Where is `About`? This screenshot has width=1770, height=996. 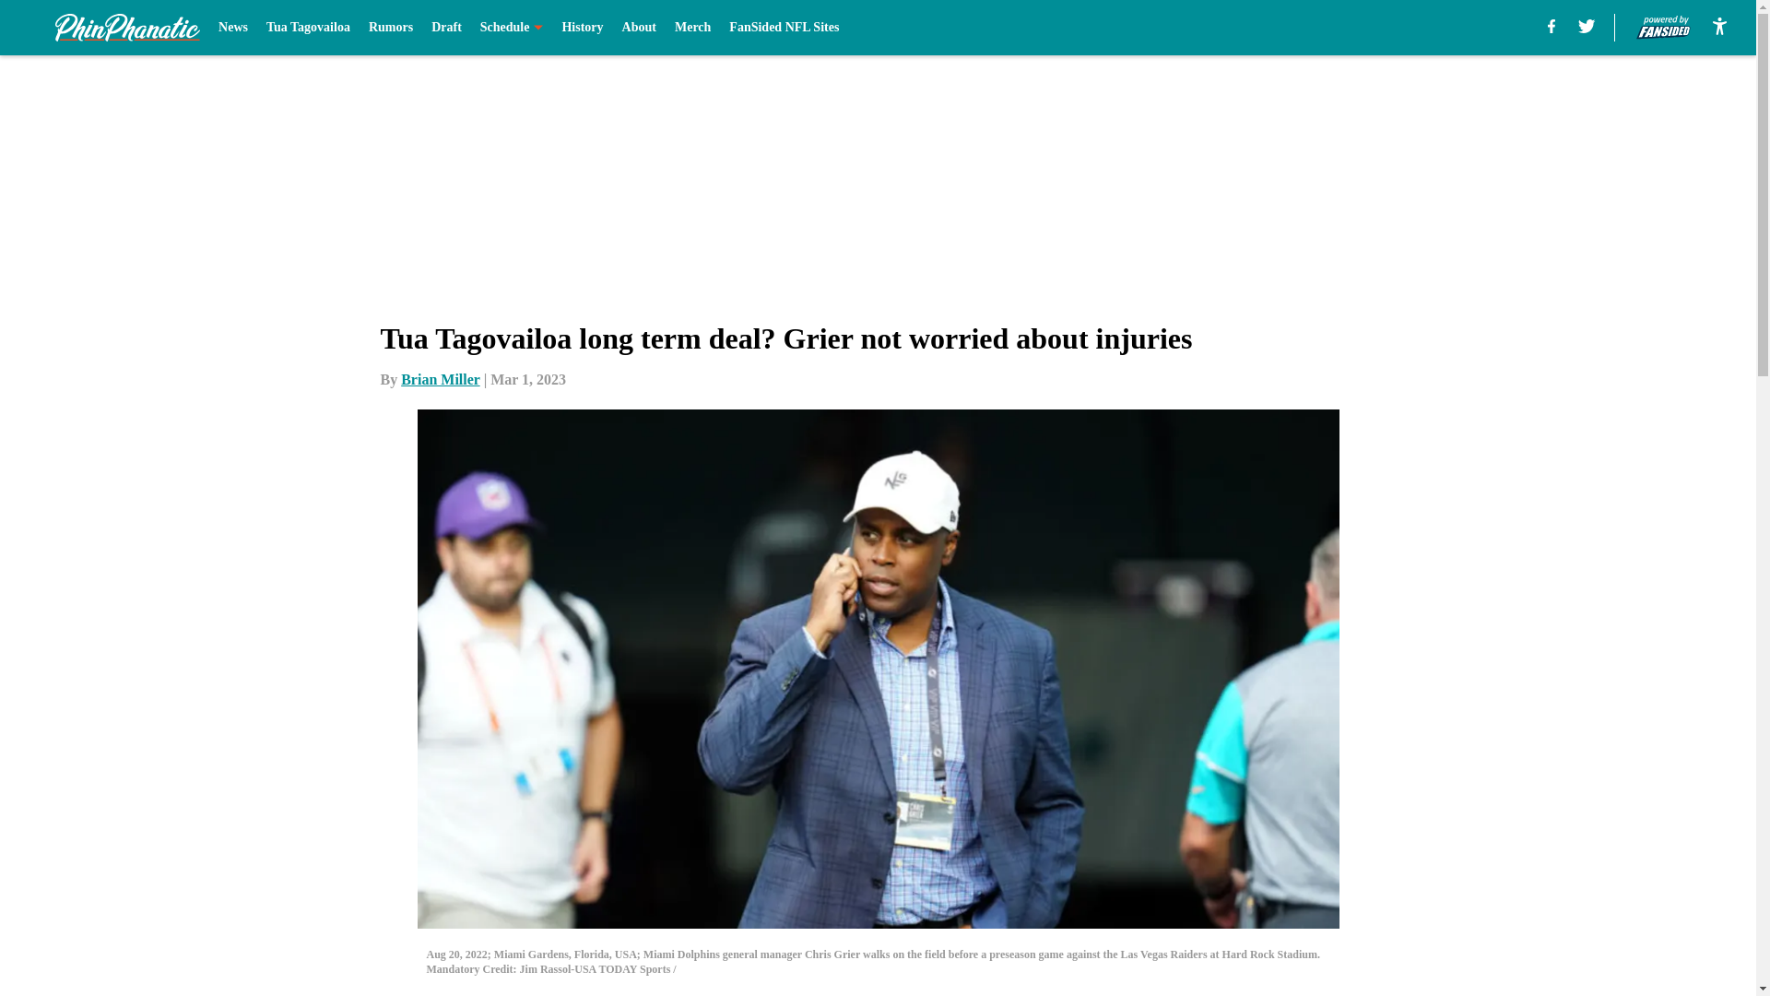
About is located at coordinates (640, 28).